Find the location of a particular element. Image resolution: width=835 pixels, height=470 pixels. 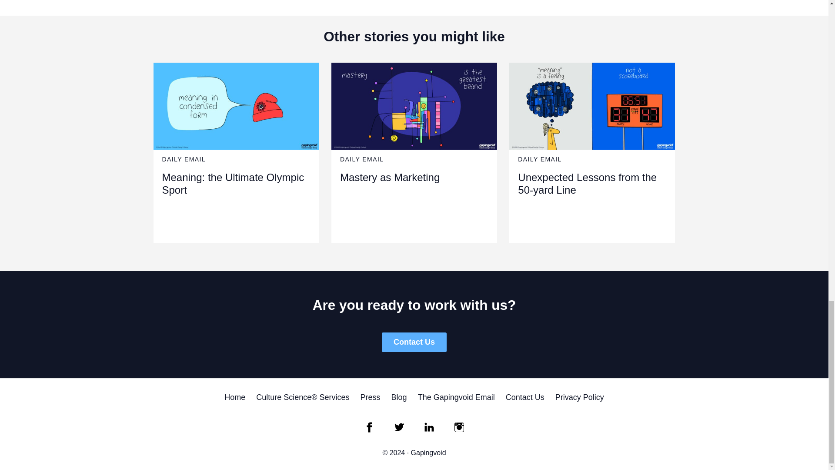

Mastery as Marketing is located at coordinates (390, 178).